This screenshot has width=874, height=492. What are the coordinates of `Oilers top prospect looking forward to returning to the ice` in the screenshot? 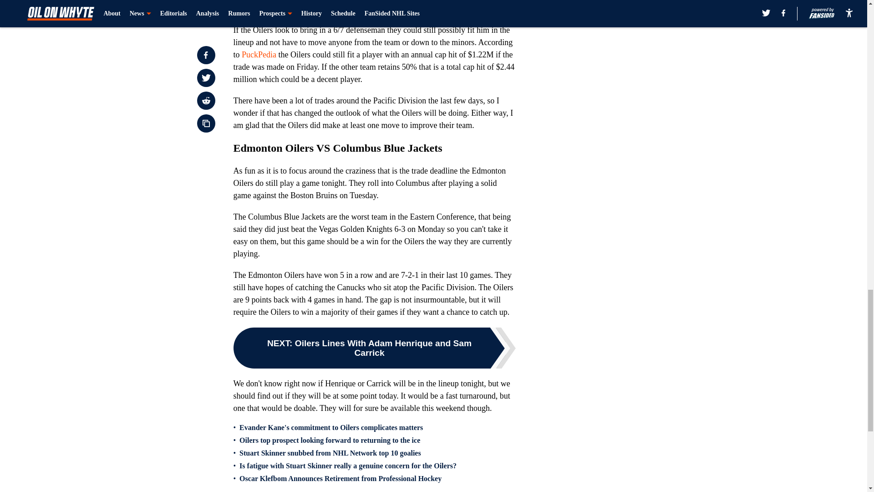 It's located at (330, 440).